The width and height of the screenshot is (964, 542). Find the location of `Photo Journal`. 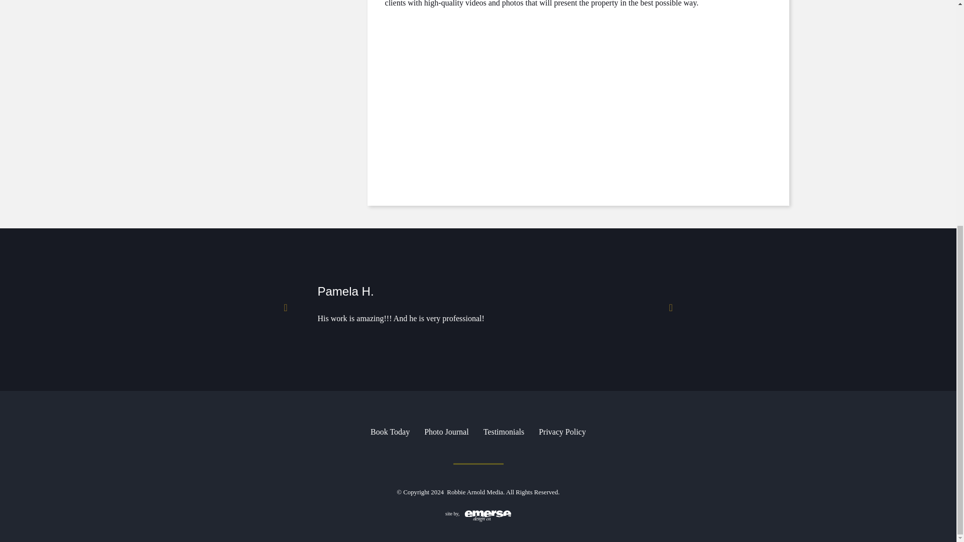

Photo Journal is located at coordinates (446, 432).